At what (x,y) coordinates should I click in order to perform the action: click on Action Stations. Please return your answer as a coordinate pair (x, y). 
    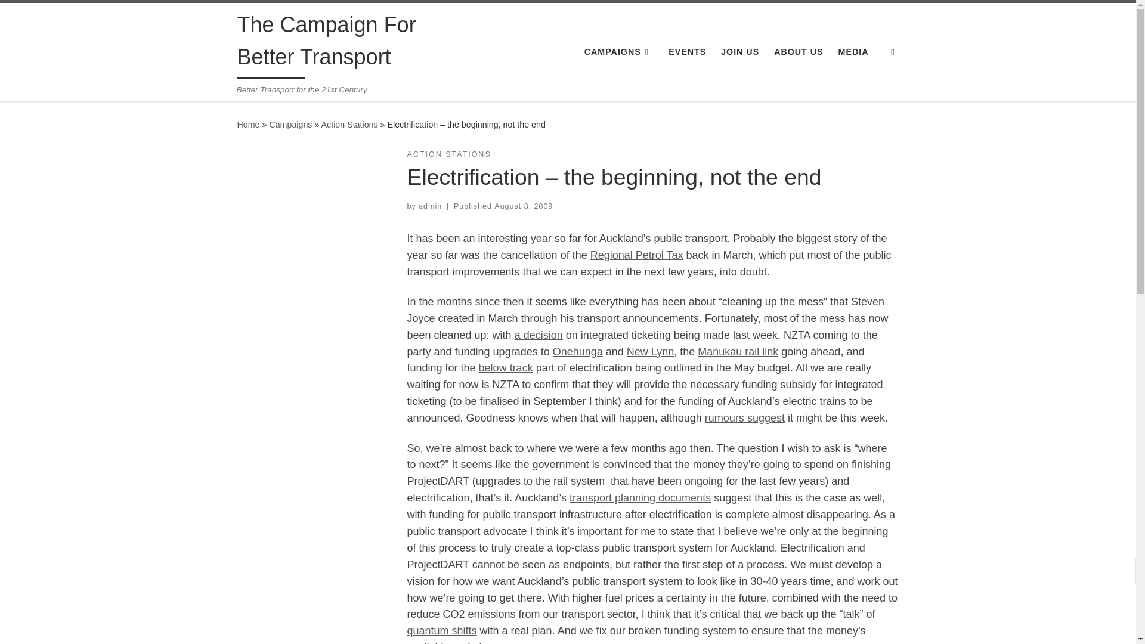
    Looking at the image, I should click on (349, 124).